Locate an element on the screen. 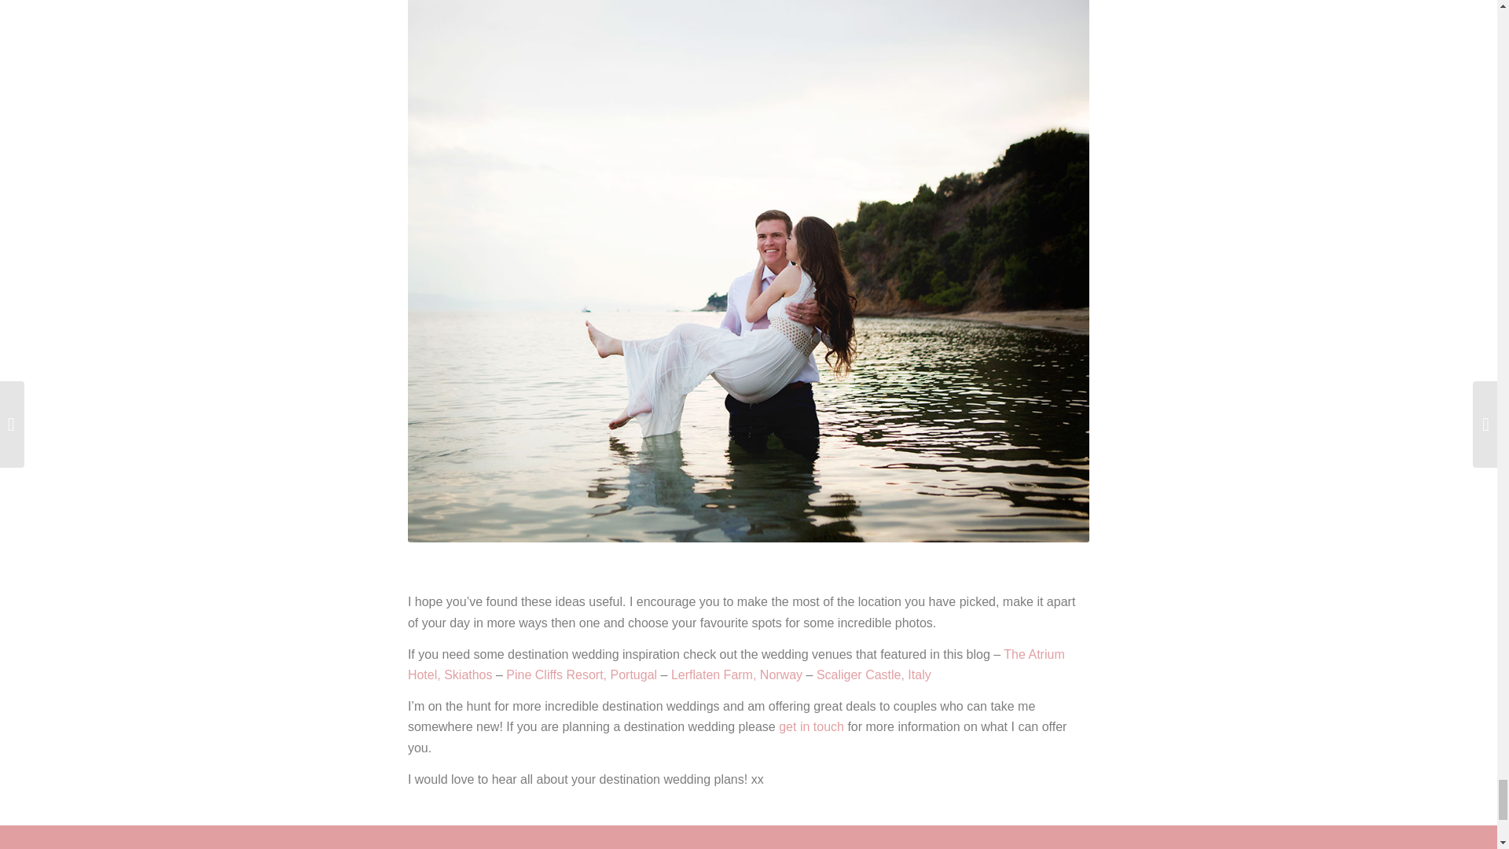  Scaliger Castle, Italy is located at coordinates (873, 674).